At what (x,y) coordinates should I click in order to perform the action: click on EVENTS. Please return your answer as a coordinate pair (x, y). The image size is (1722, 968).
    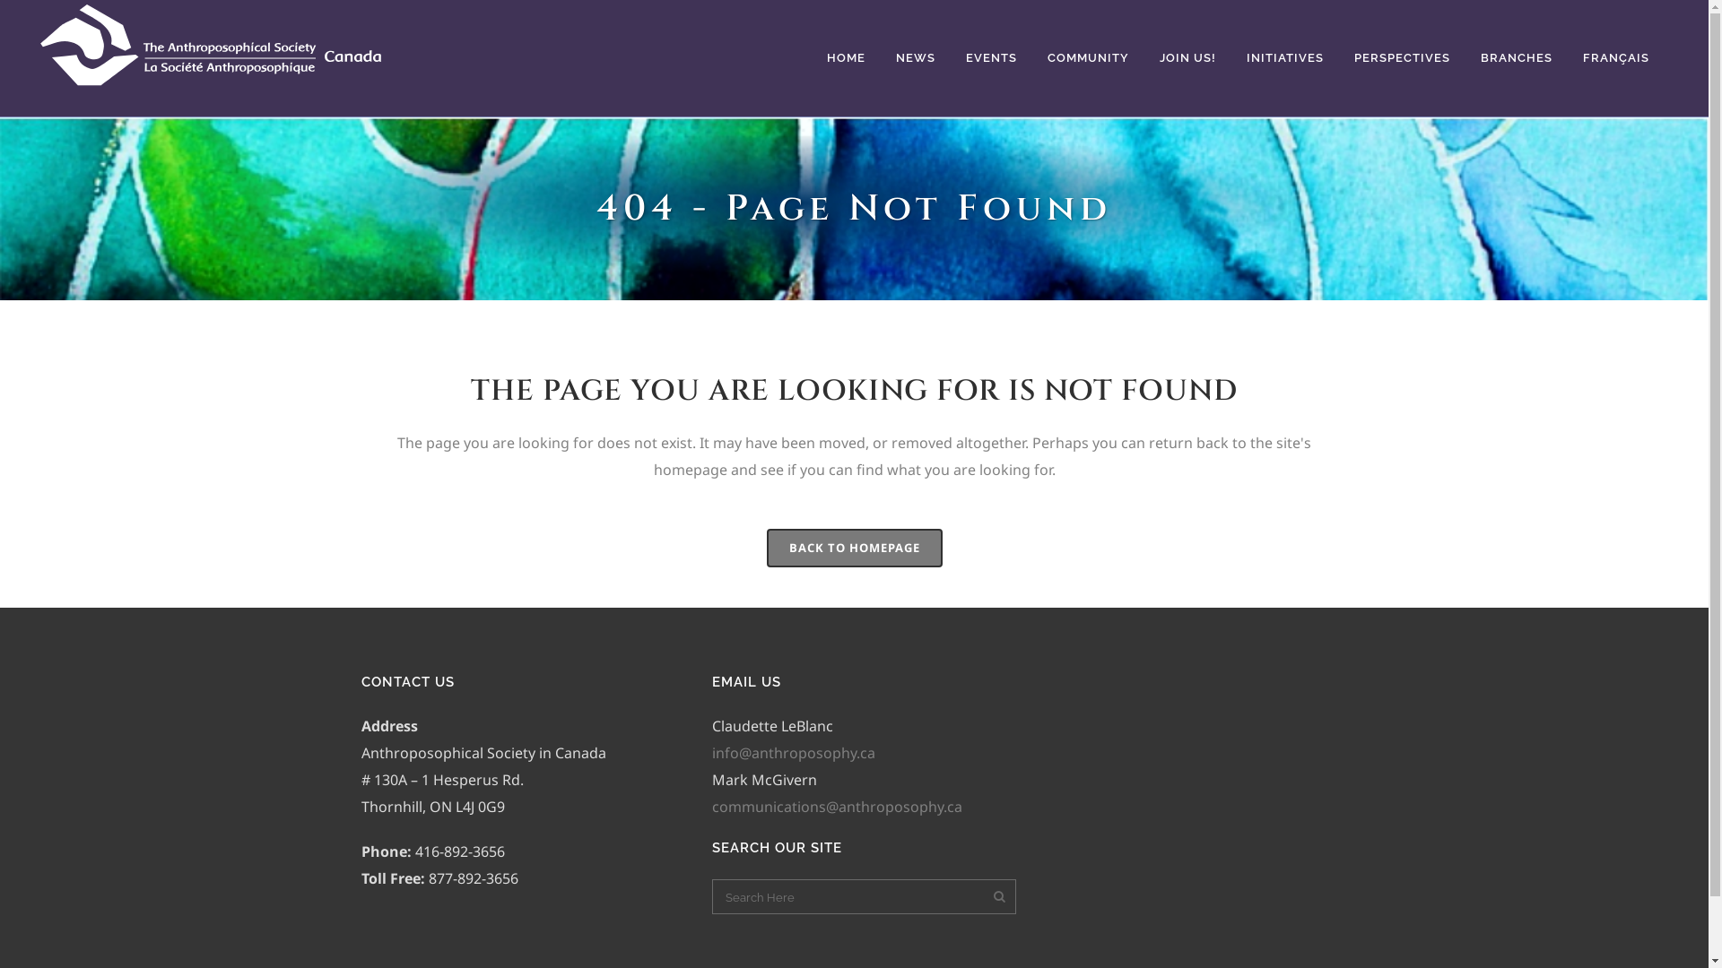
    Looking at the image, I should click on (992, 58).